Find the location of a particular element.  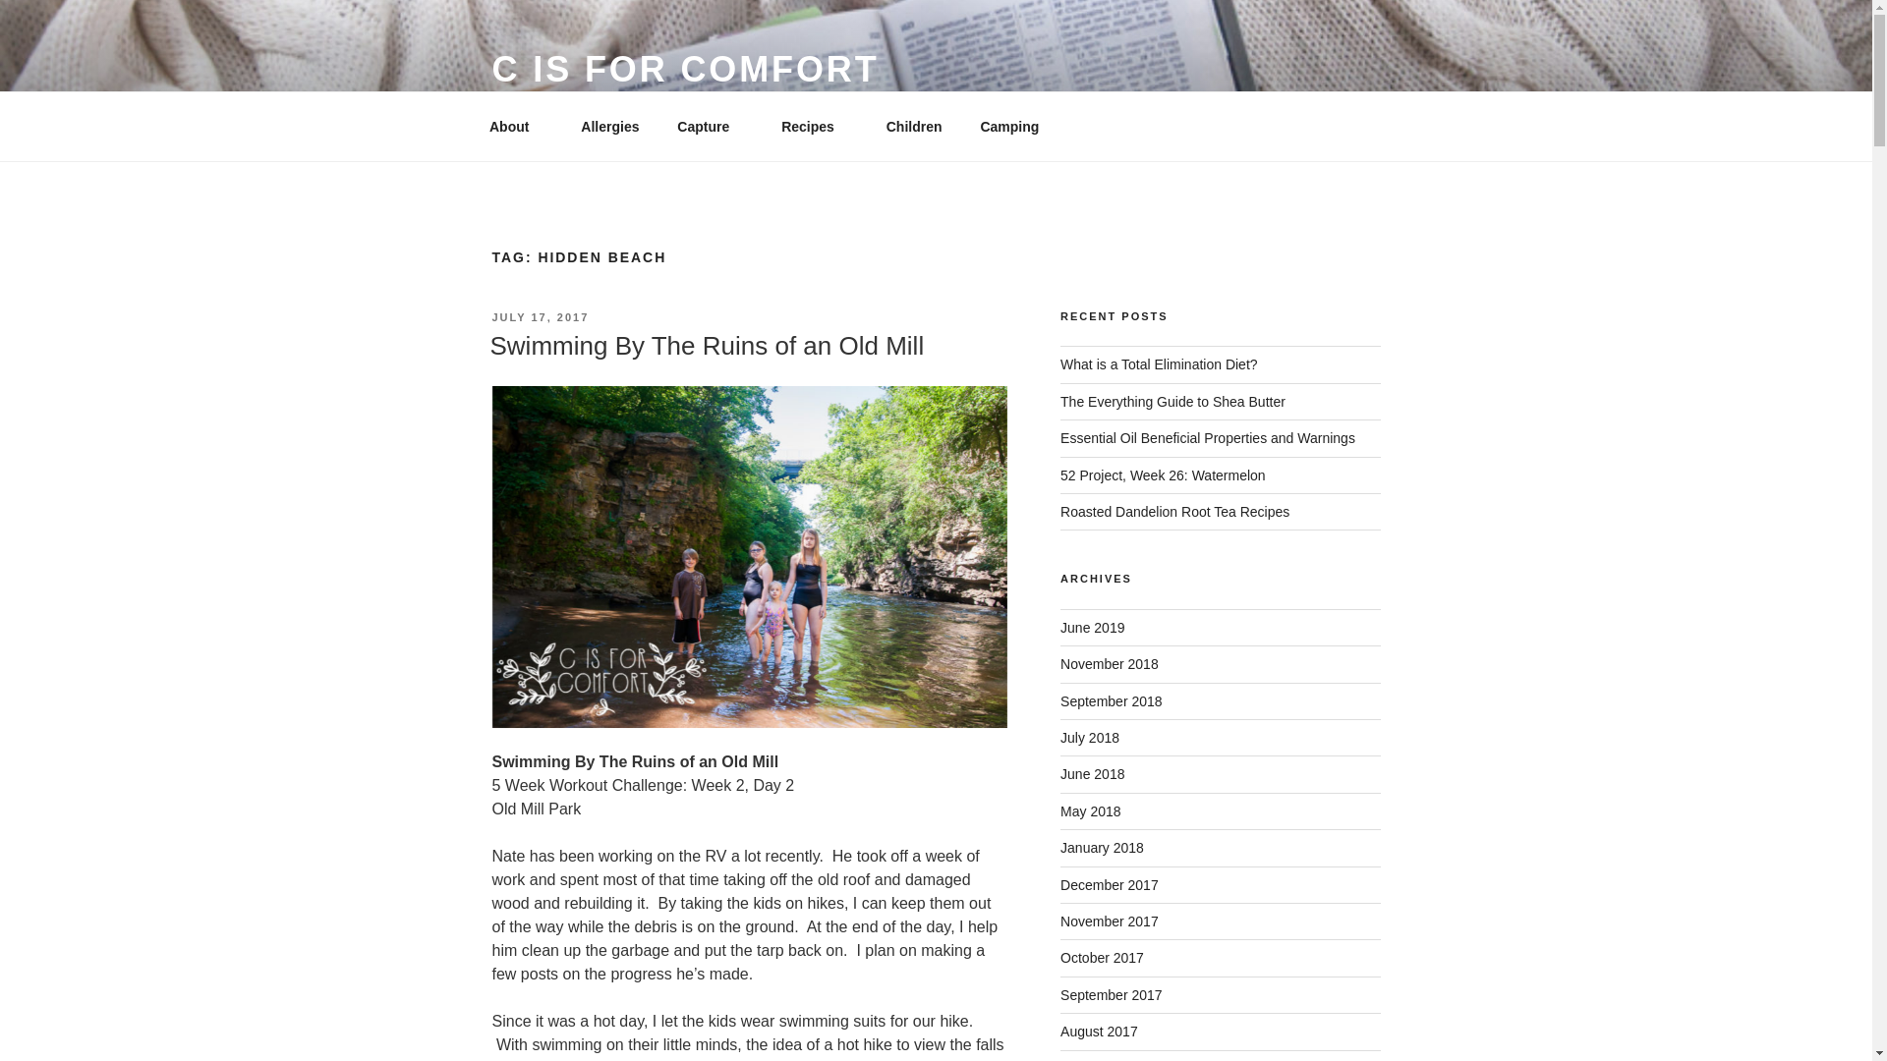

JULY 17, 2017 is located at coordinates (540, 317).